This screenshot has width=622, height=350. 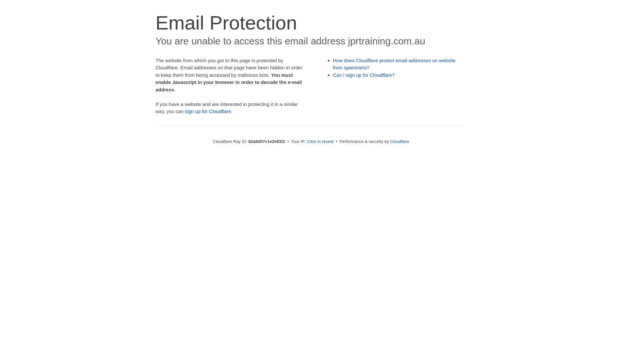 What do you see at coordinates (320, 141) in the screenshot?
I see `Click to reveal` at bounding box center [320, 141].